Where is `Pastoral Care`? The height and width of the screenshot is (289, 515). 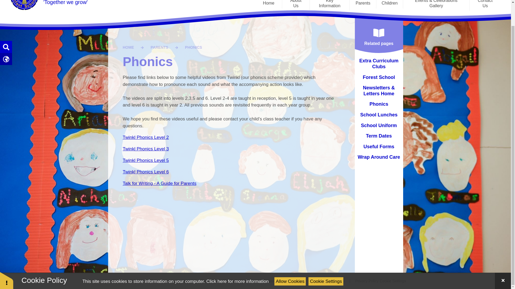 Pastoral Care is located at coordinates (317, 70).